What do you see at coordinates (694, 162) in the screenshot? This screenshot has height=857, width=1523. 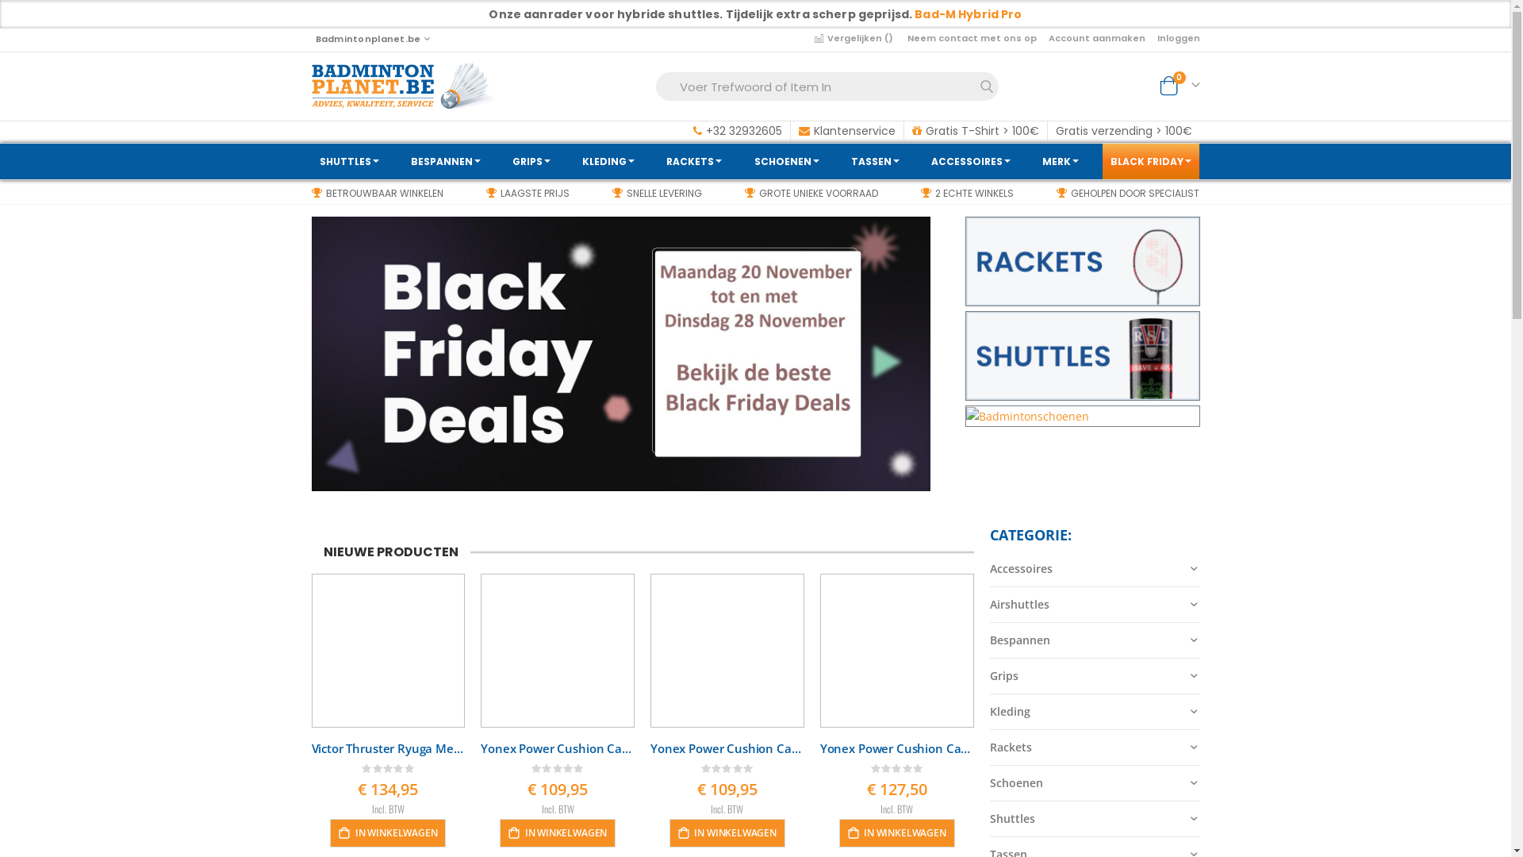 I see `RACKETS` at bounding box center [694, 162].